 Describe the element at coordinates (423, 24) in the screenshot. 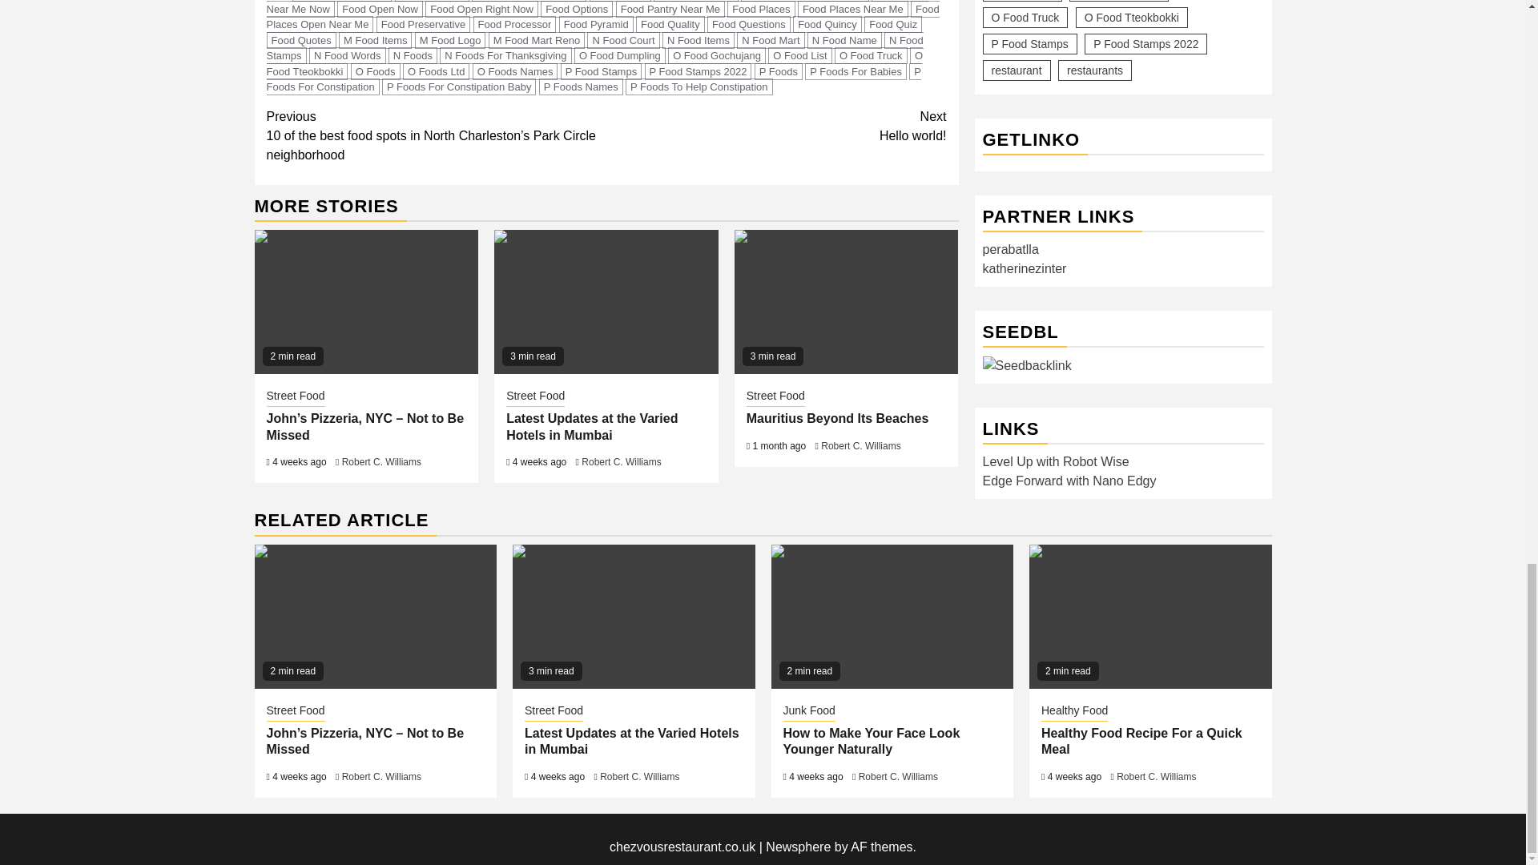

I see `Food Preservative` at that location.